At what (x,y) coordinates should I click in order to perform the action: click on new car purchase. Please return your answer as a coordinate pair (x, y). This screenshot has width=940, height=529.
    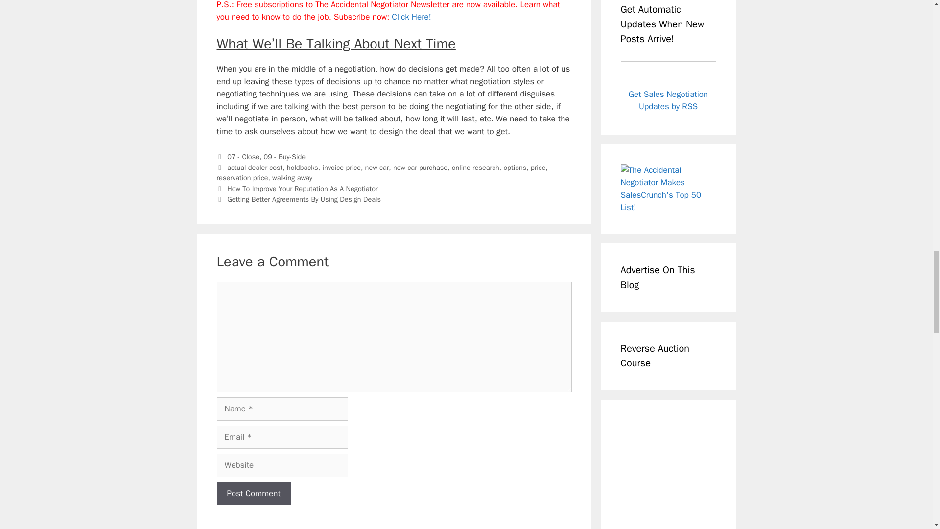
    Looking at the image, I should click on (420, 168).